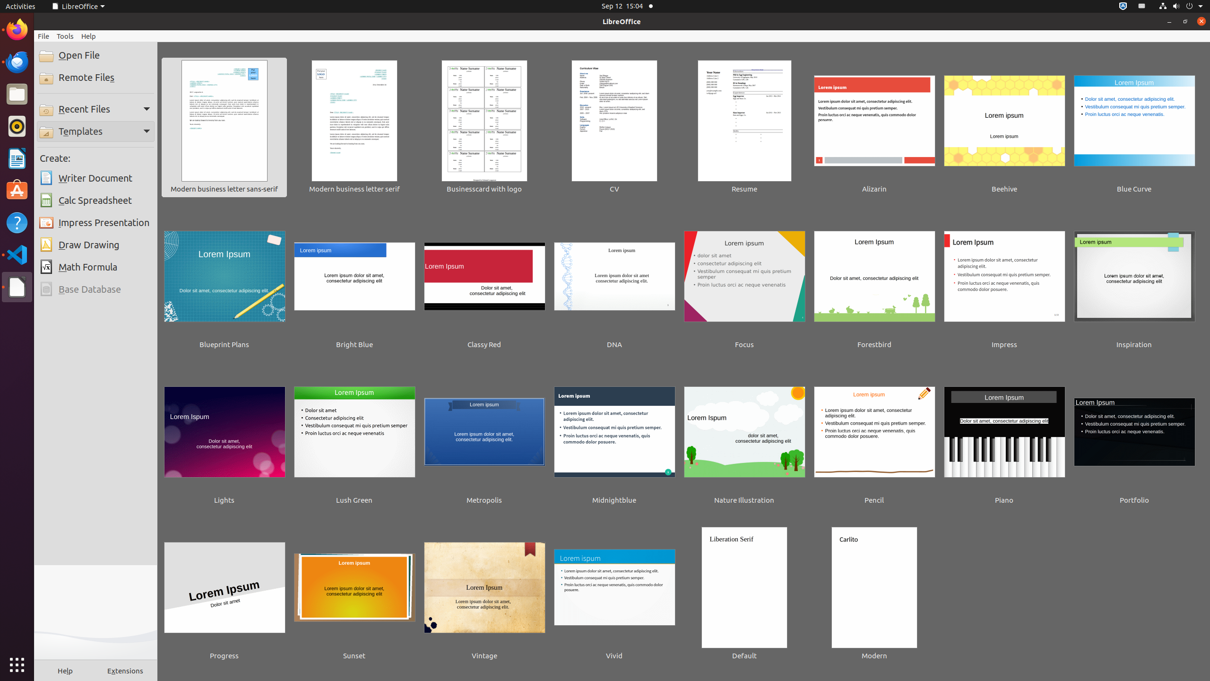  What do you see at coordinates (354, 439) in the screenshot?
I see `Lush Green` at bounding box center [354, 439].